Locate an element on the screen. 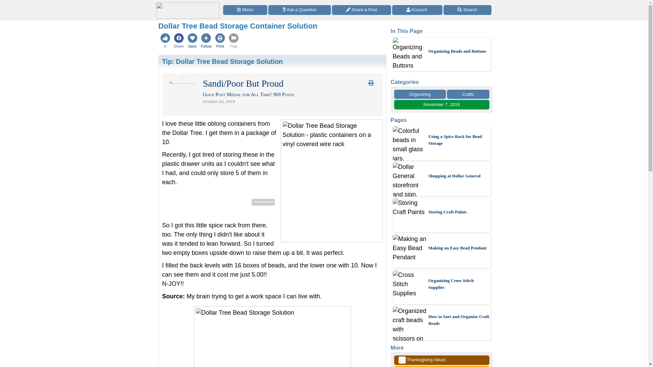   Ask a Question is located at coordinates (300, 10).